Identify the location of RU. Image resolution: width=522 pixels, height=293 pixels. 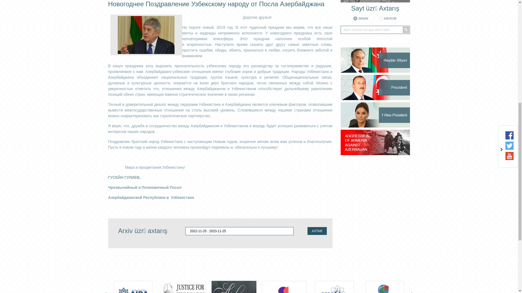
(406, 37).